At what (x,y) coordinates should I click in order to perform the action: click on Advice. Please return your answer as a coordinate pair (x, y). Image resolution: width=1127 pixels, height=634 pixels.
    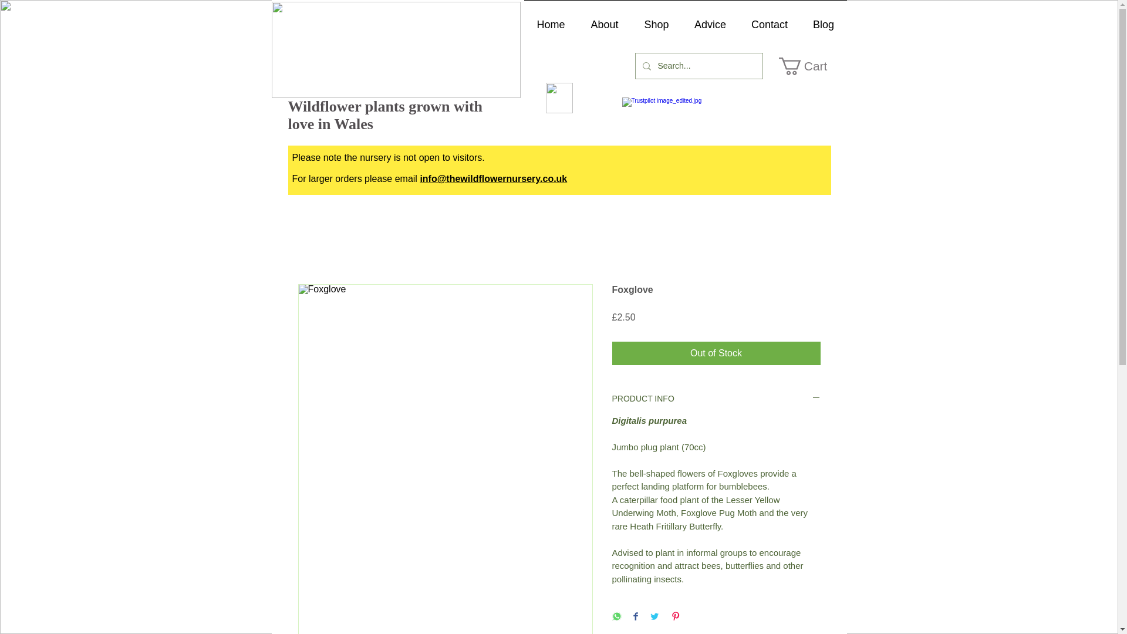
    Looking at the image, I should click on (710, 19).